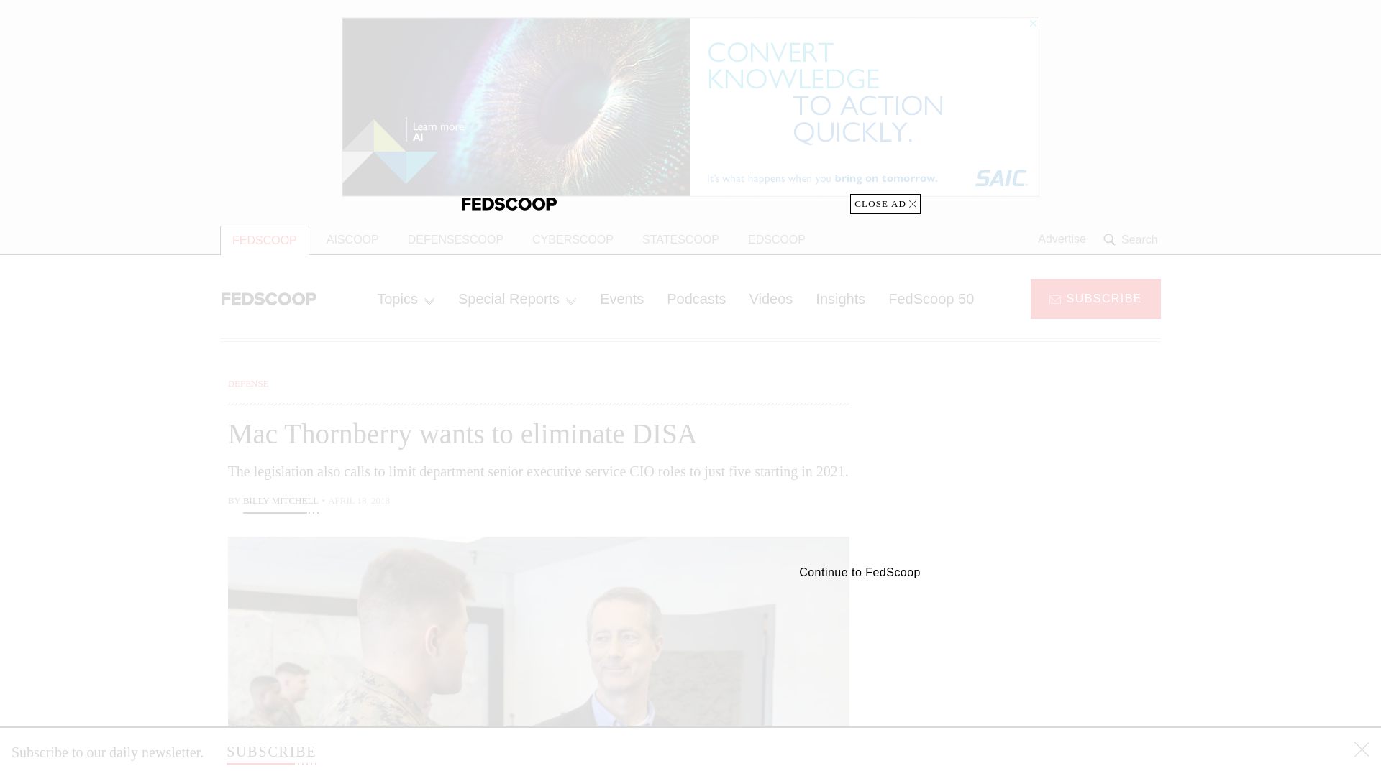 The width and height of the screenshot is (1381, 776). Describe the element at coordinates (621, 298) in the screenshot. I see `Events` at that location.